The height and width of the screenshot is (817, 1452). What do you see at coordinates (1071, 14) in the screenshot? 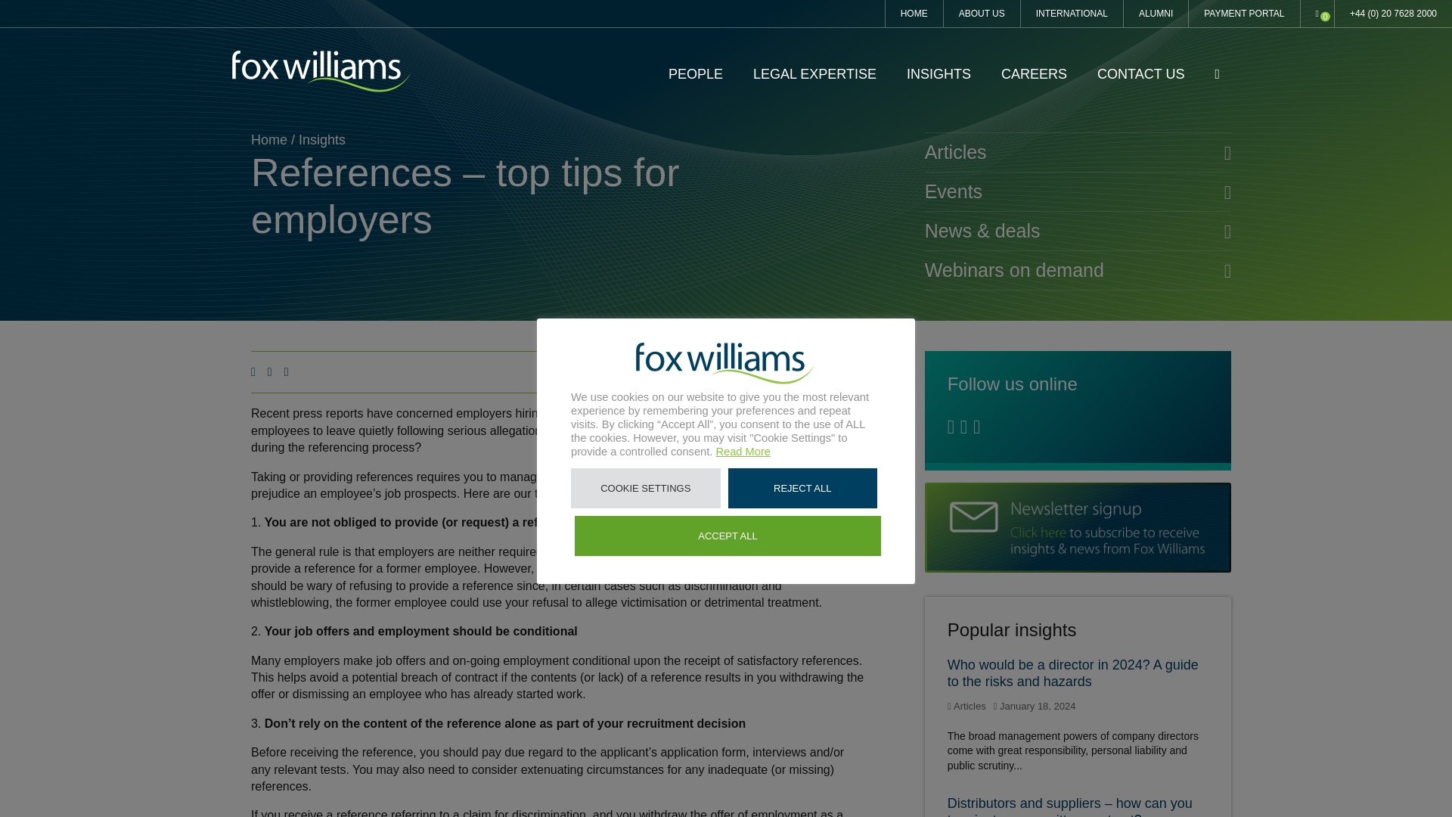
I see `INTERNATIONAL` at bounding box center [1071, 14].